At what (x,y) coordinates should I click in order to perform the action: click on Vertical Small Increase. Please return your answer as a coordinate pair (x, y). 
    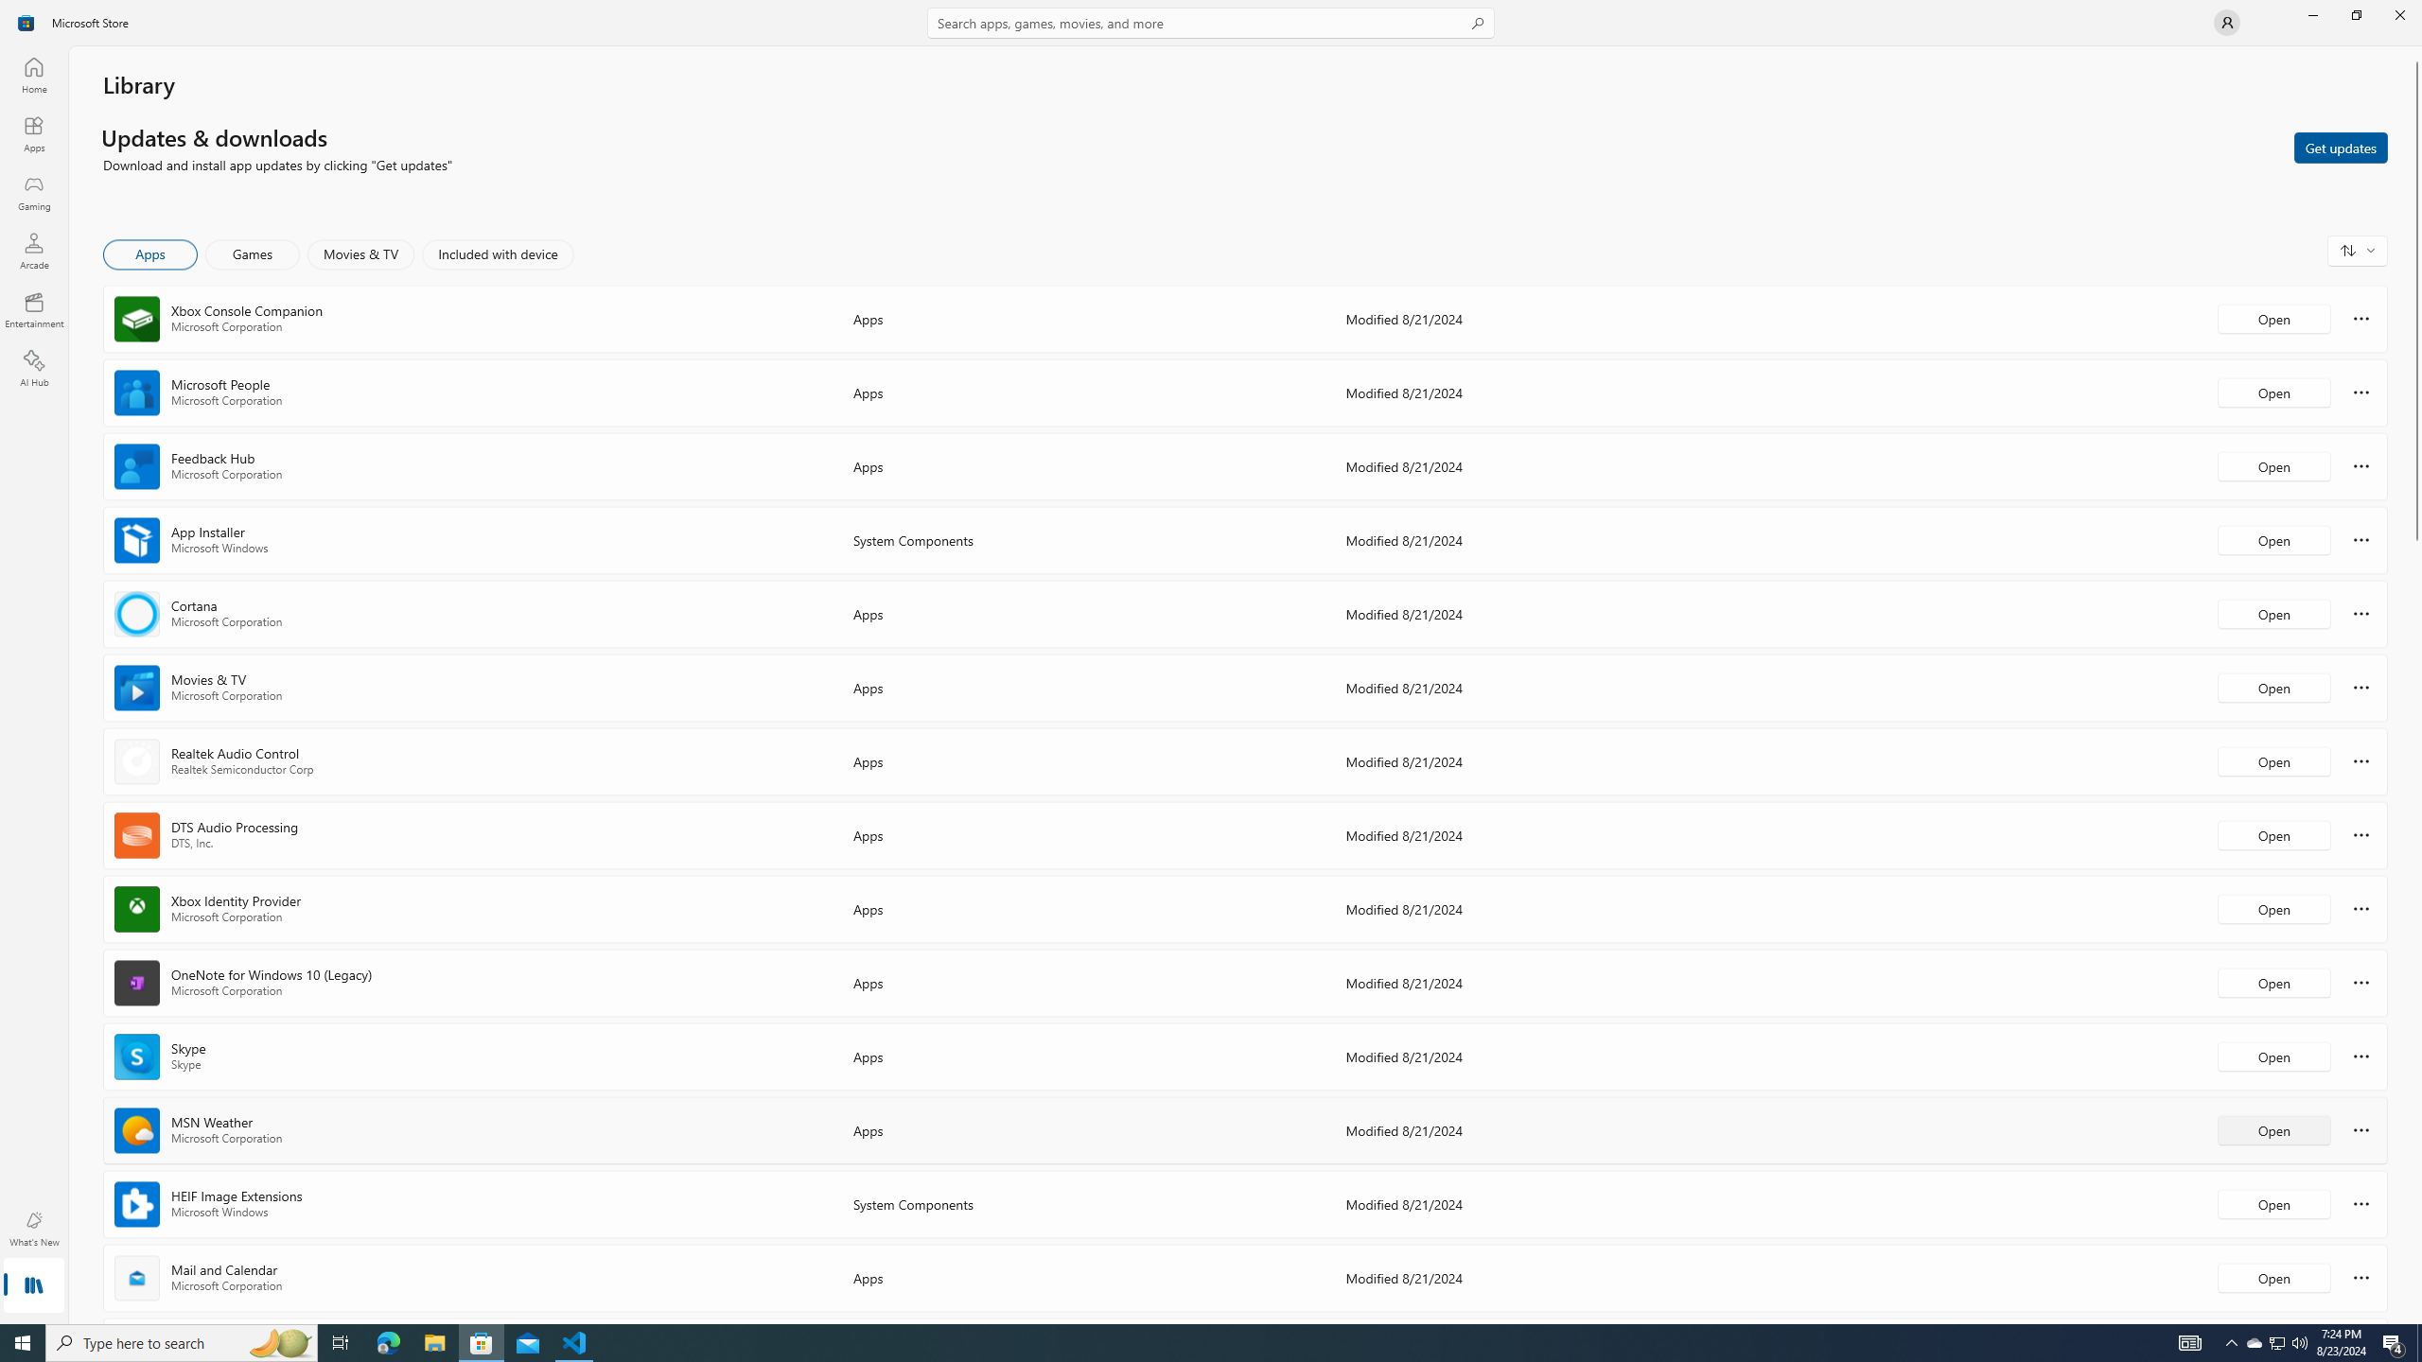
    Looking at the image, I should click on (2416, 1317).